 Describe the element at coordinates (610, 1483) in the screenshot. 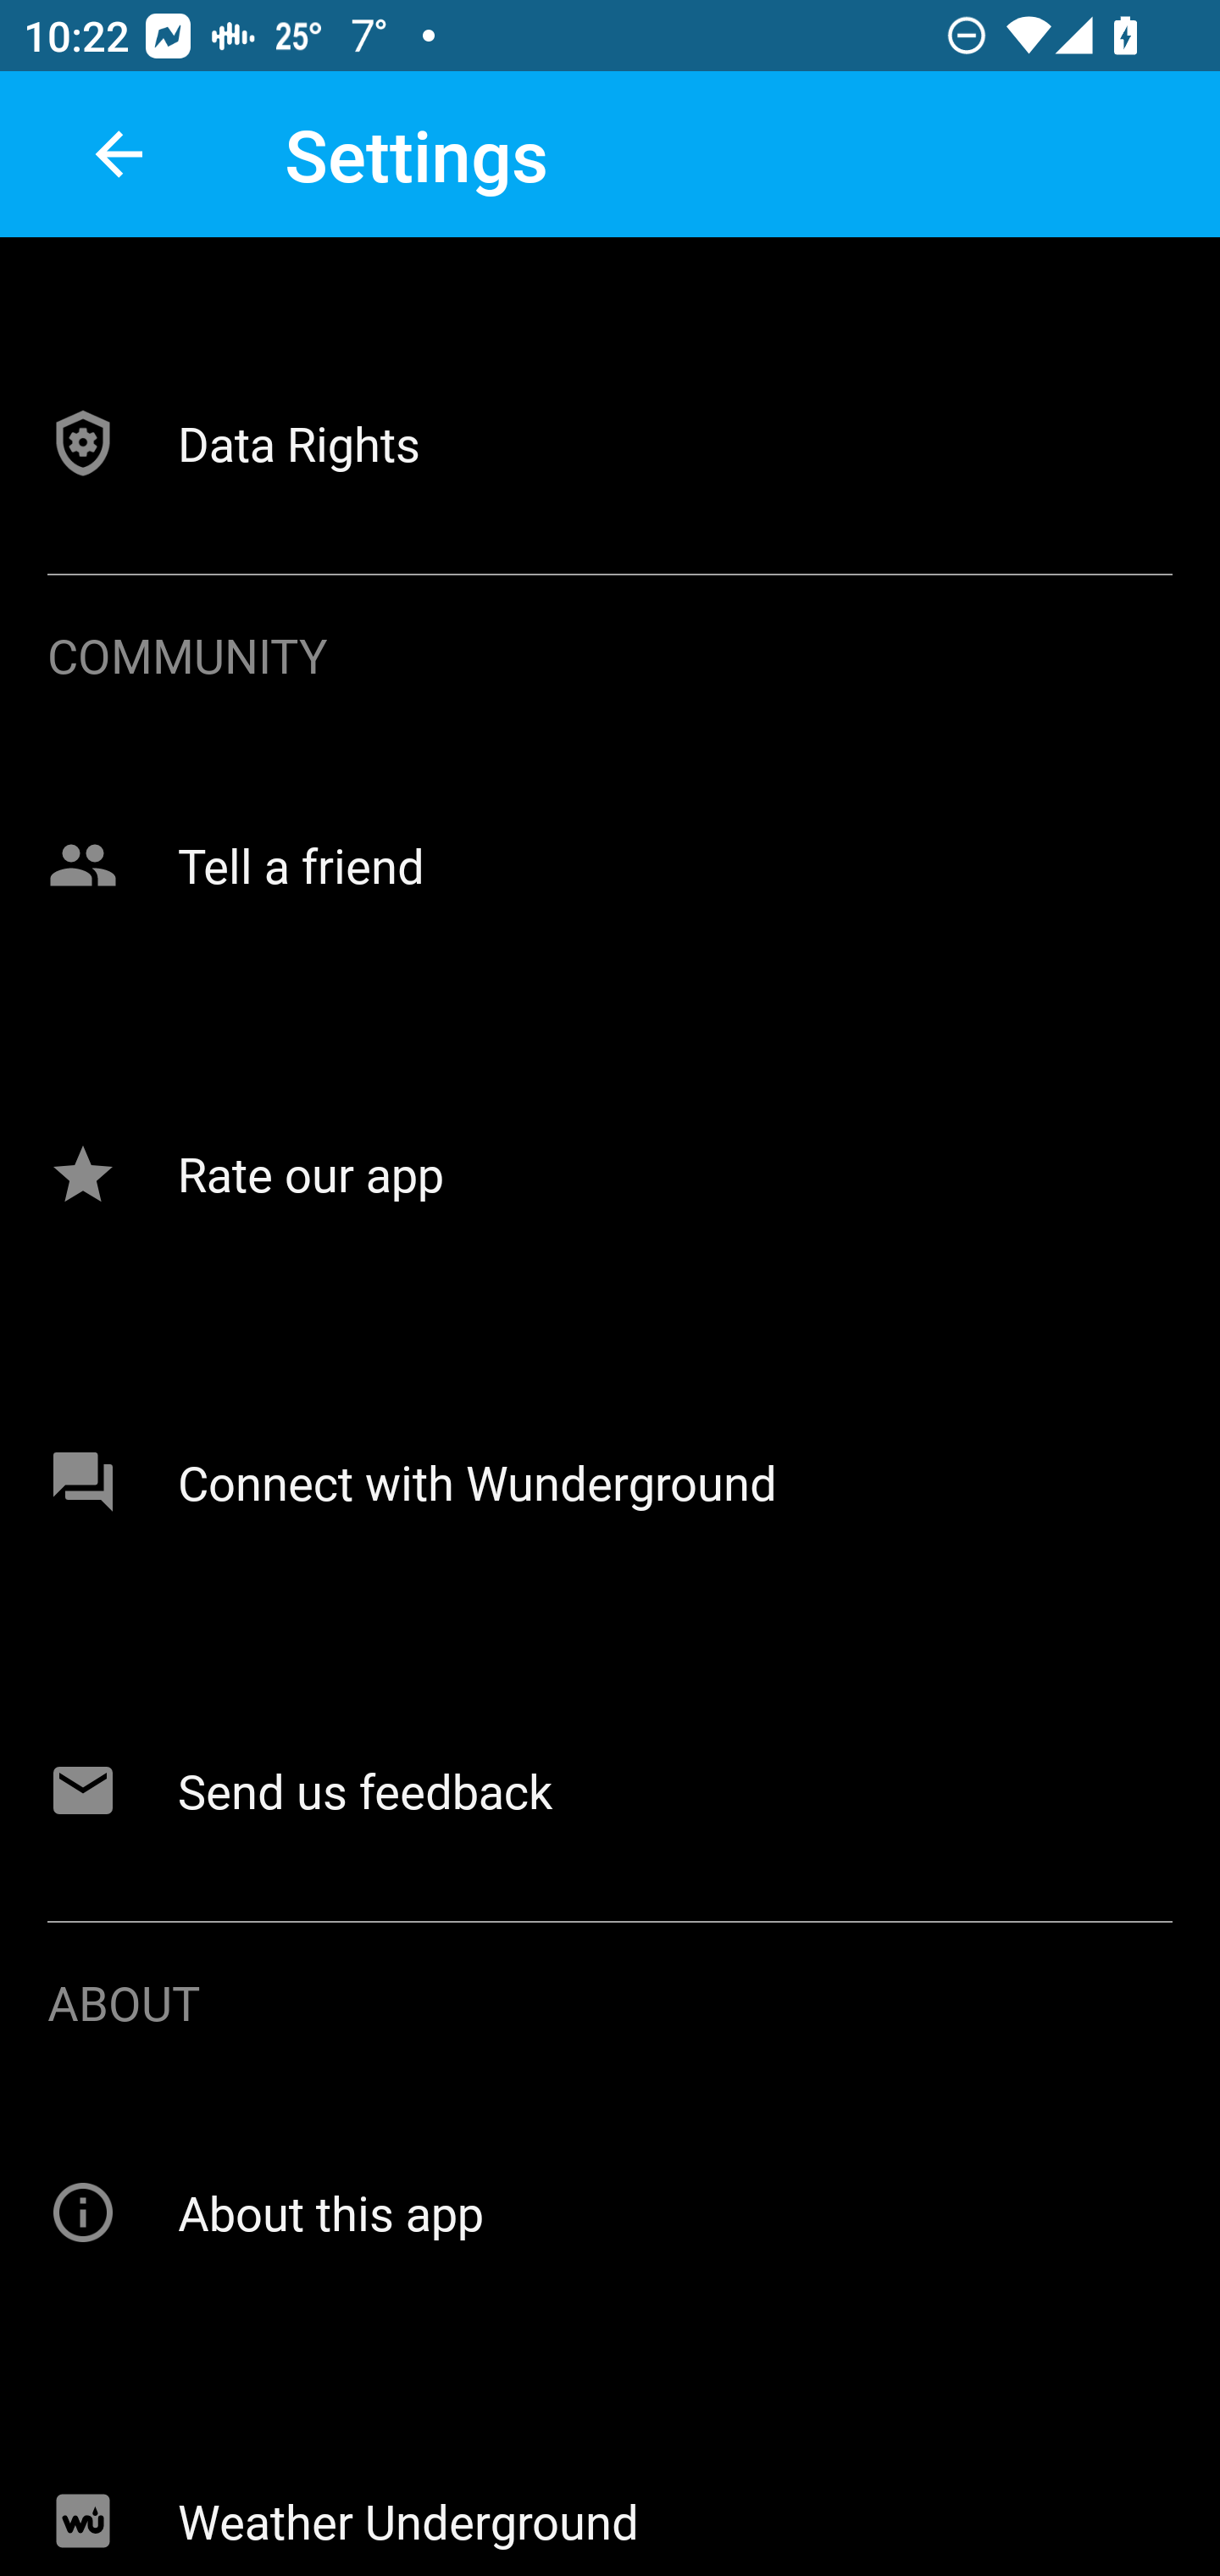

I see `Connect with Wunderground` at that location.